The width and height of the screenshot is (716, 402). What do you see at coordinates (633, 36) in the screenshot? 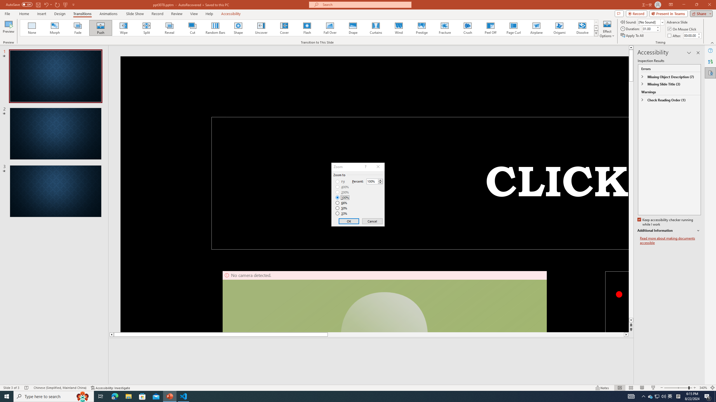
I see `Apply To All` at bounding box center [633, 36].